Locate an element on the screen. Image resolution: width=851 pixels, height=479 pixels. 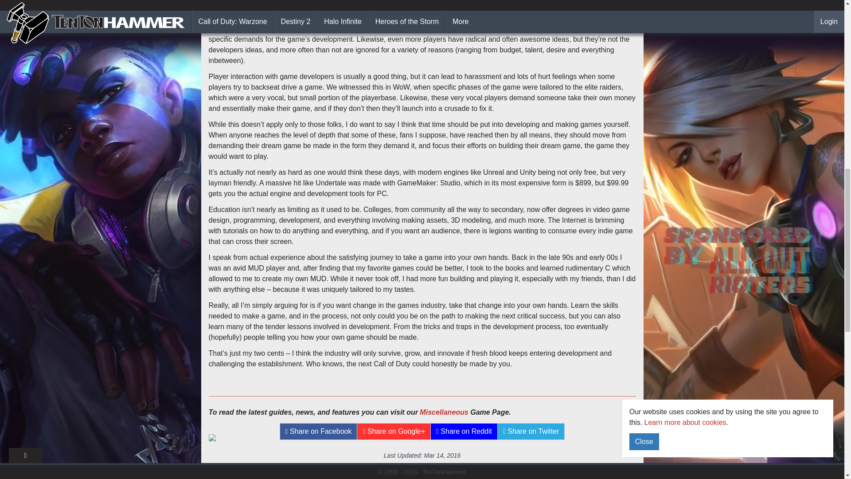
Share on Reddit is located at coordinates (464, 431).